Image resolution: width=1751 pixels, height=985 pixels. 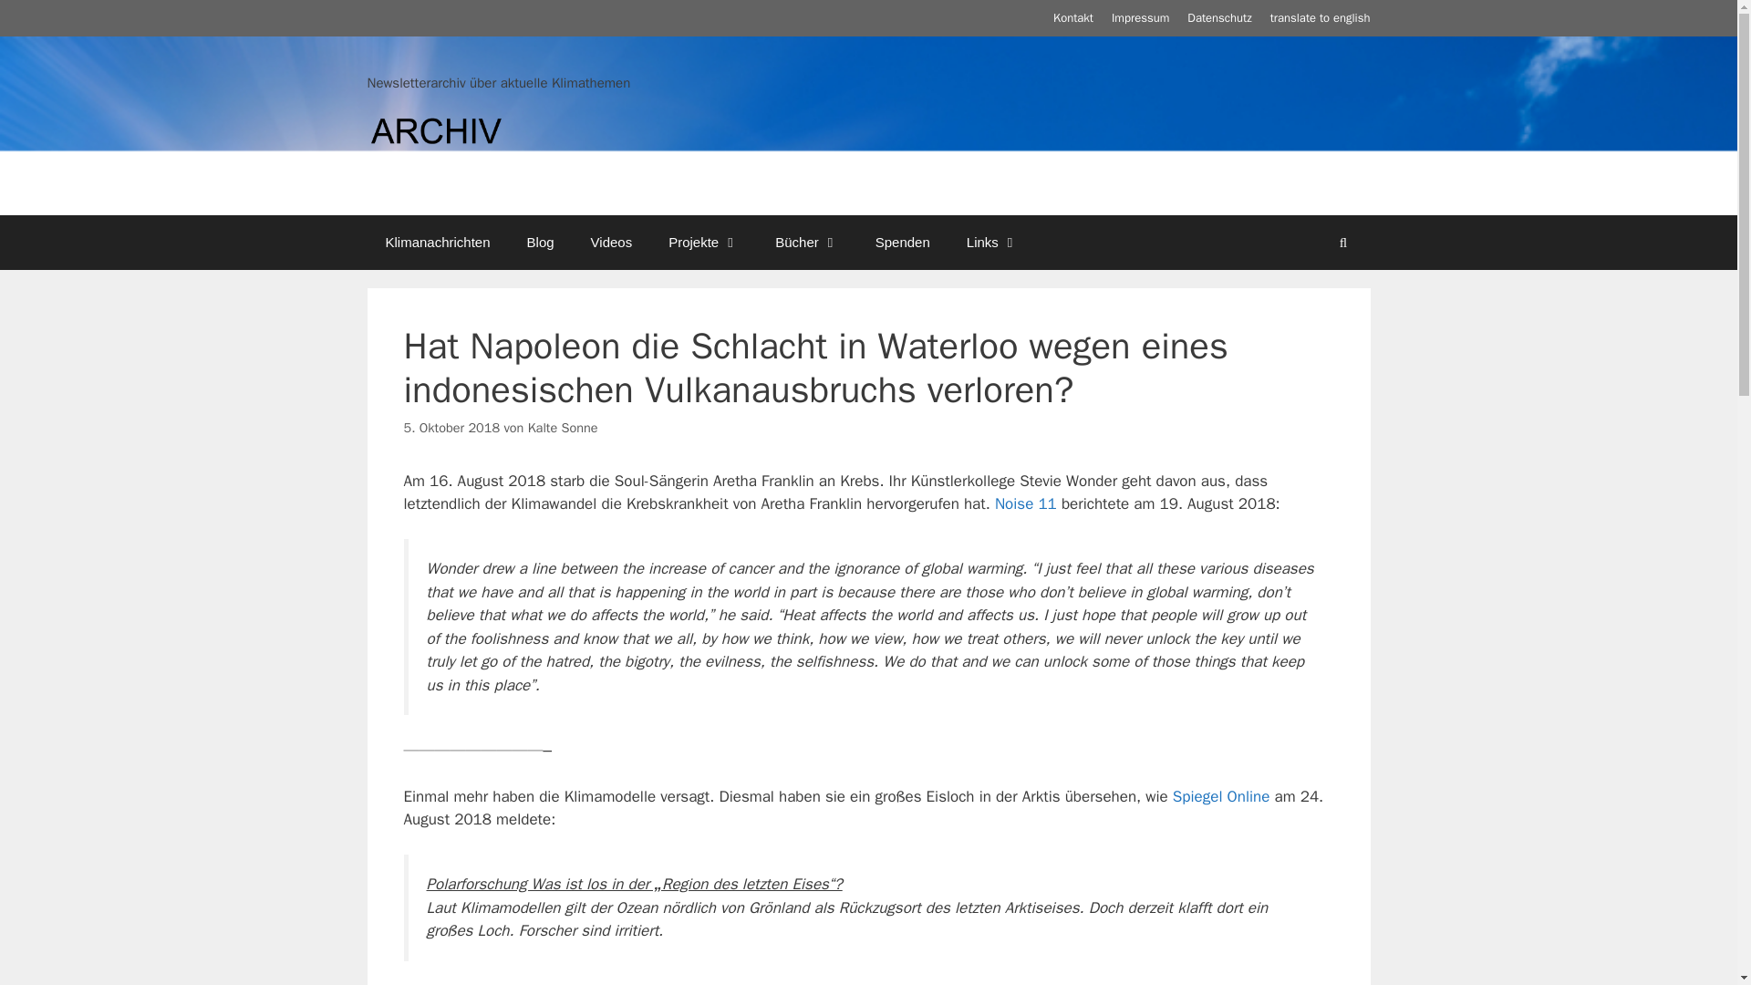 What do you see at coordinates (1140, 17) in the screenshot?
I see `Impressum` at bounding box center [1140, 17].